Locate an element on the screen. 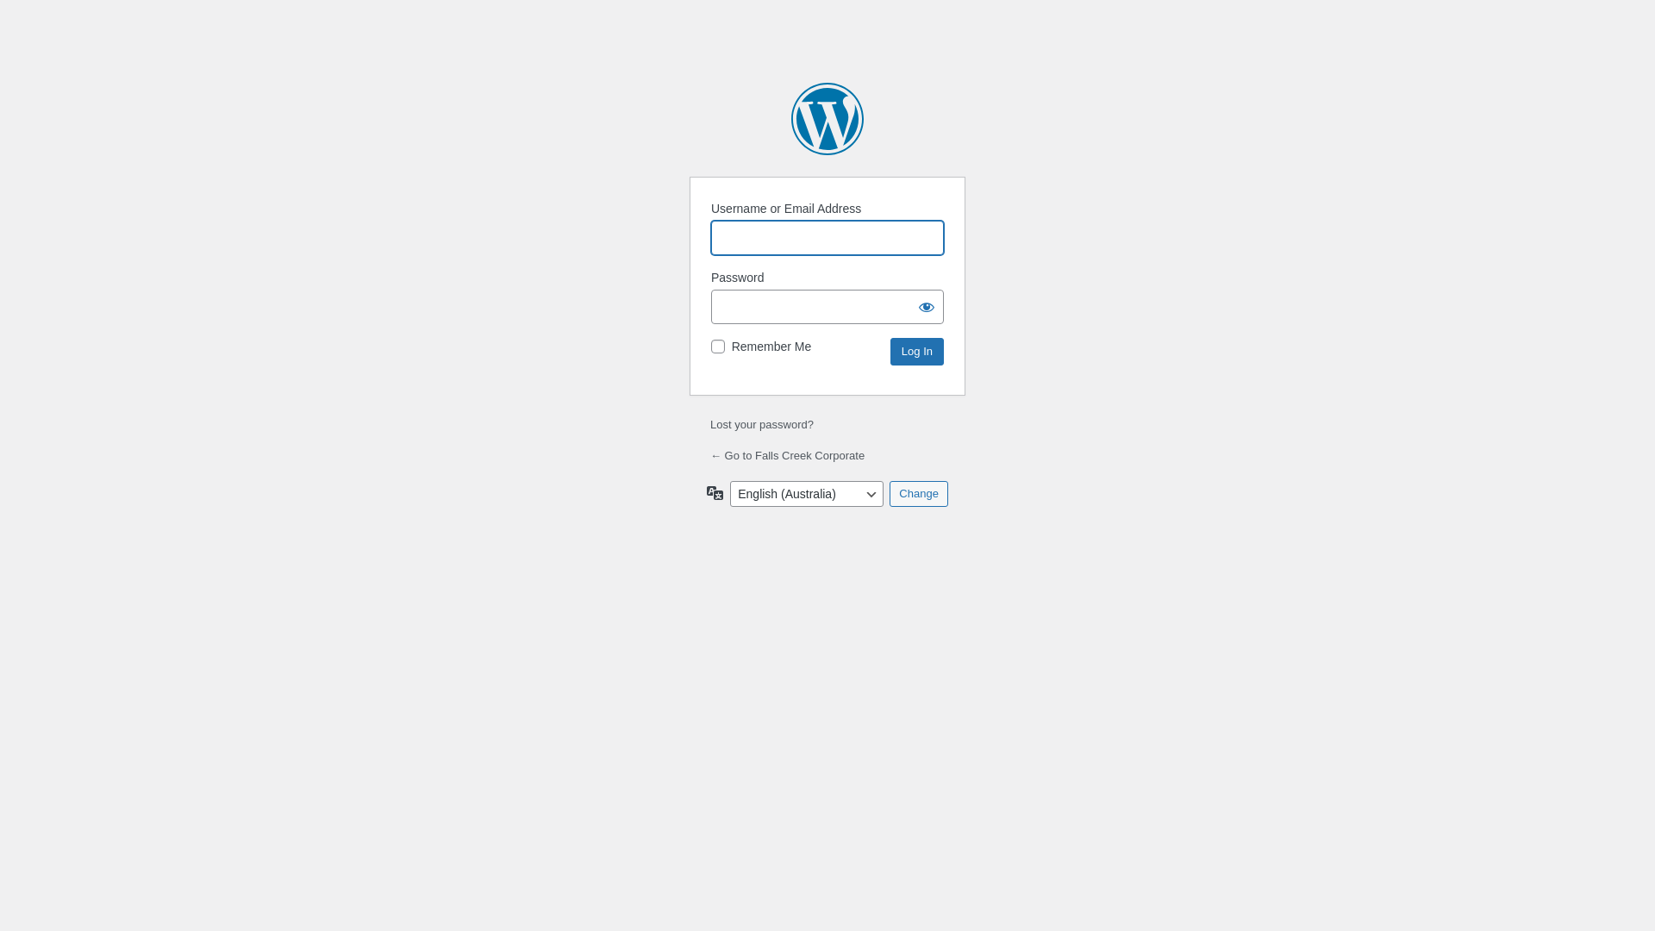 The width and height of the screenshot is (1655, 931). Change is located at coordinates (919, 494).